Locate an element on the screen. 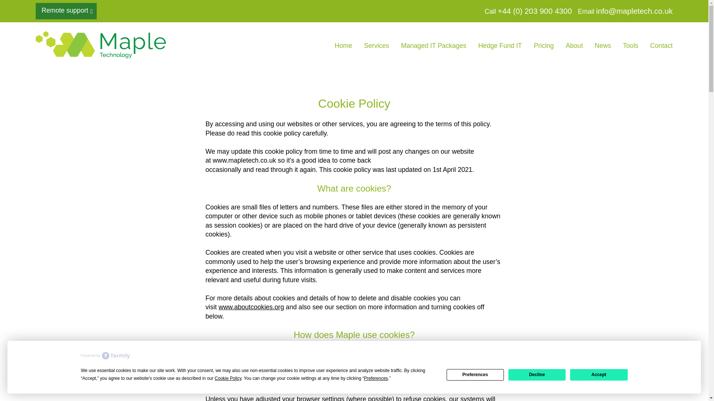  Accept is located at coordinates (599, 374).